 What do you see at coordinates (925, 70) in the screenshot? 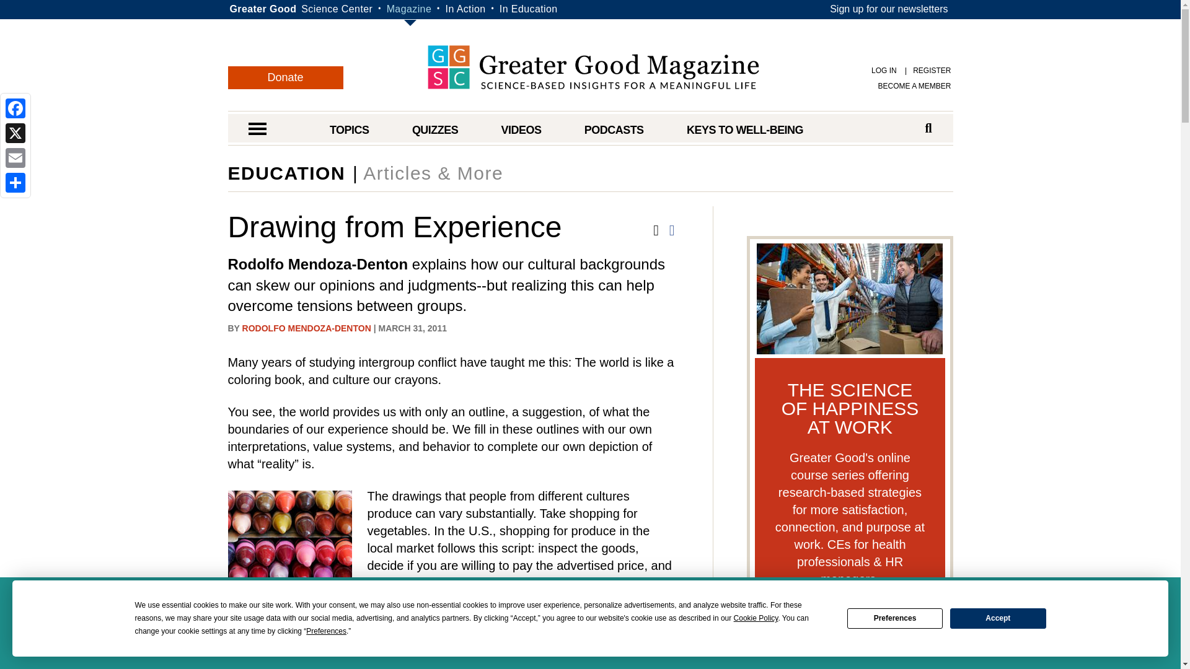
I see `REGISTER` at bounding box center [925, 70].